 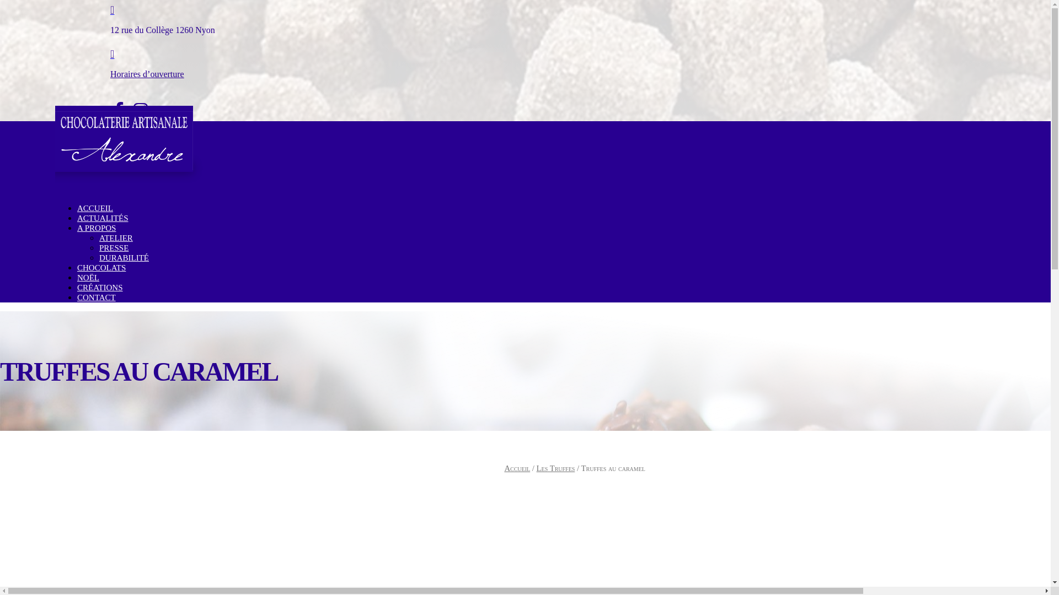 I want to click on CHOCOLATS, so click(x=101, y=268).